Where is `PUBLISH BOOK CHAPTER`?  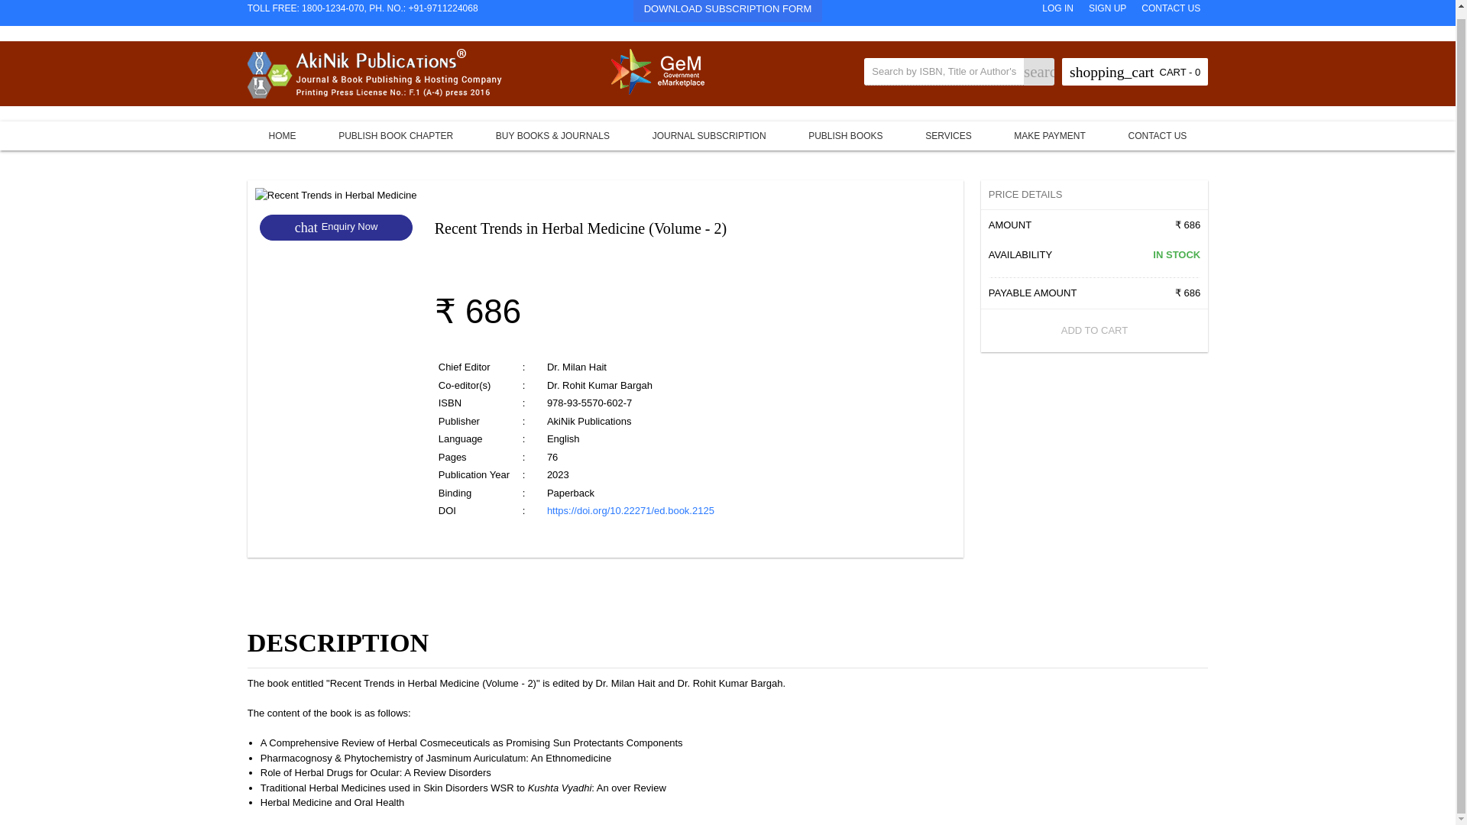 PUBLISH BOOK CHAPTER is located at coordinates (395, 134).